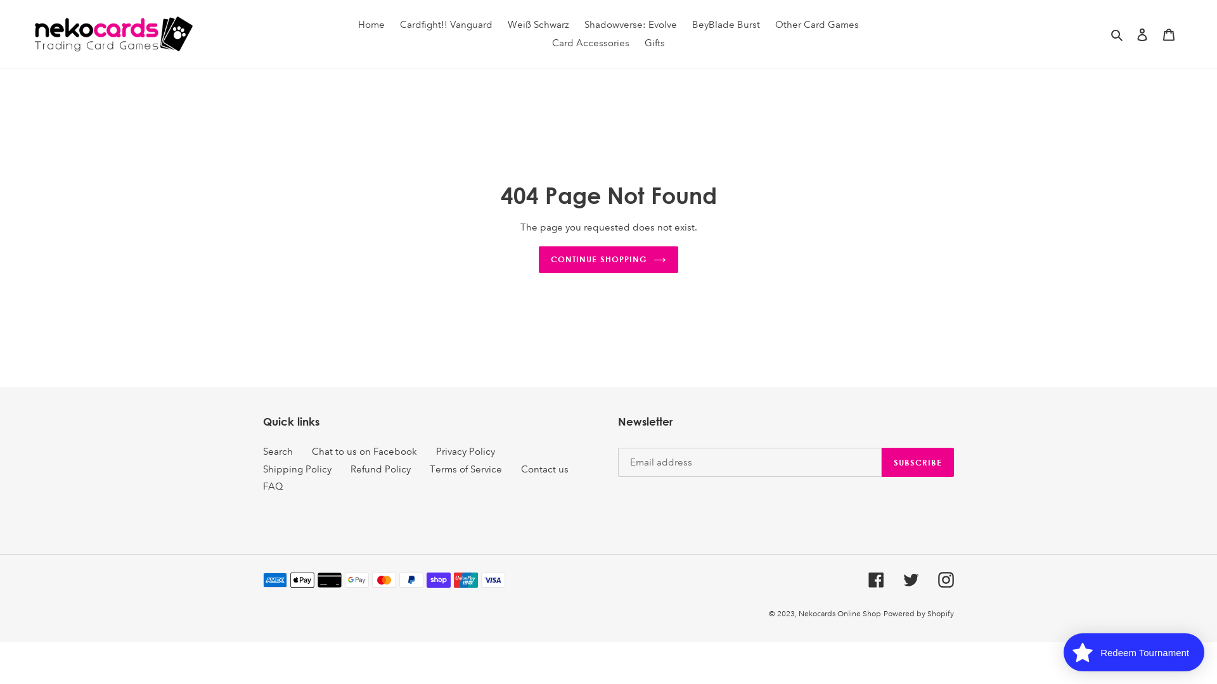  What do you see at coordinates (297, 469) in the screenshot?
I see `Shipping Policy` at bounding box center [297, 469].